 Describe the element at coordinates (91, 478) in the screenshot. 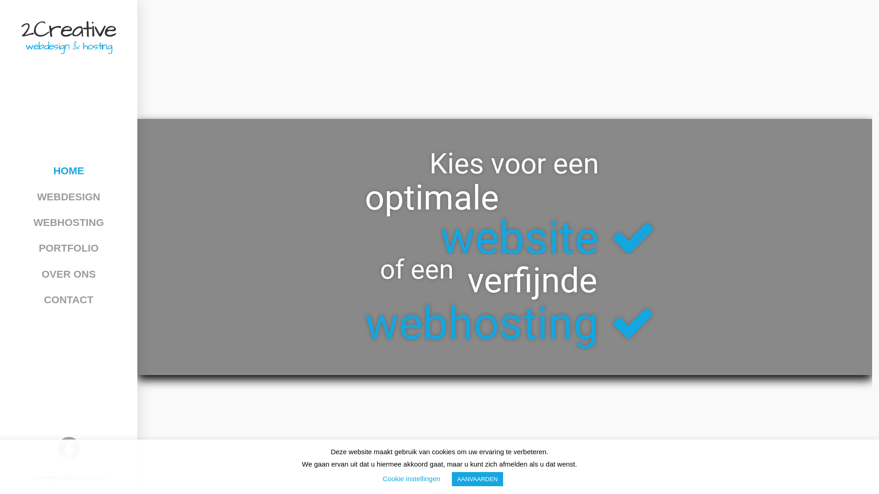

I see `2creative.be` at that location.